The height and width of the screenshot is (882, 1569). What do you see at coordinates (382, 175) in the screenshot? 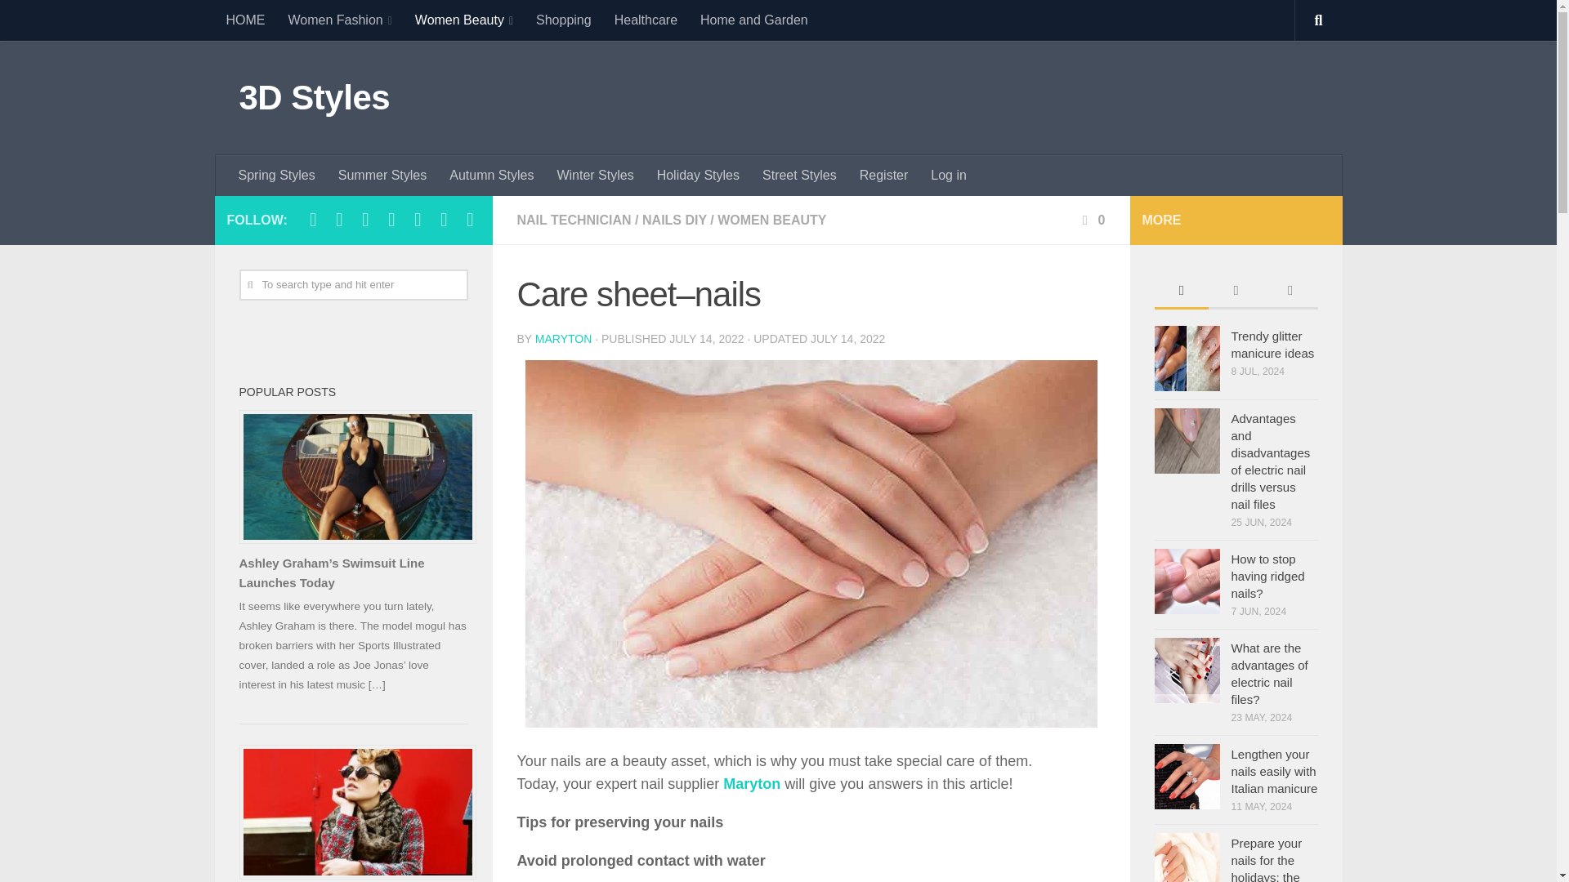
I see `Summer Styles` at bounding box center [382, 175].